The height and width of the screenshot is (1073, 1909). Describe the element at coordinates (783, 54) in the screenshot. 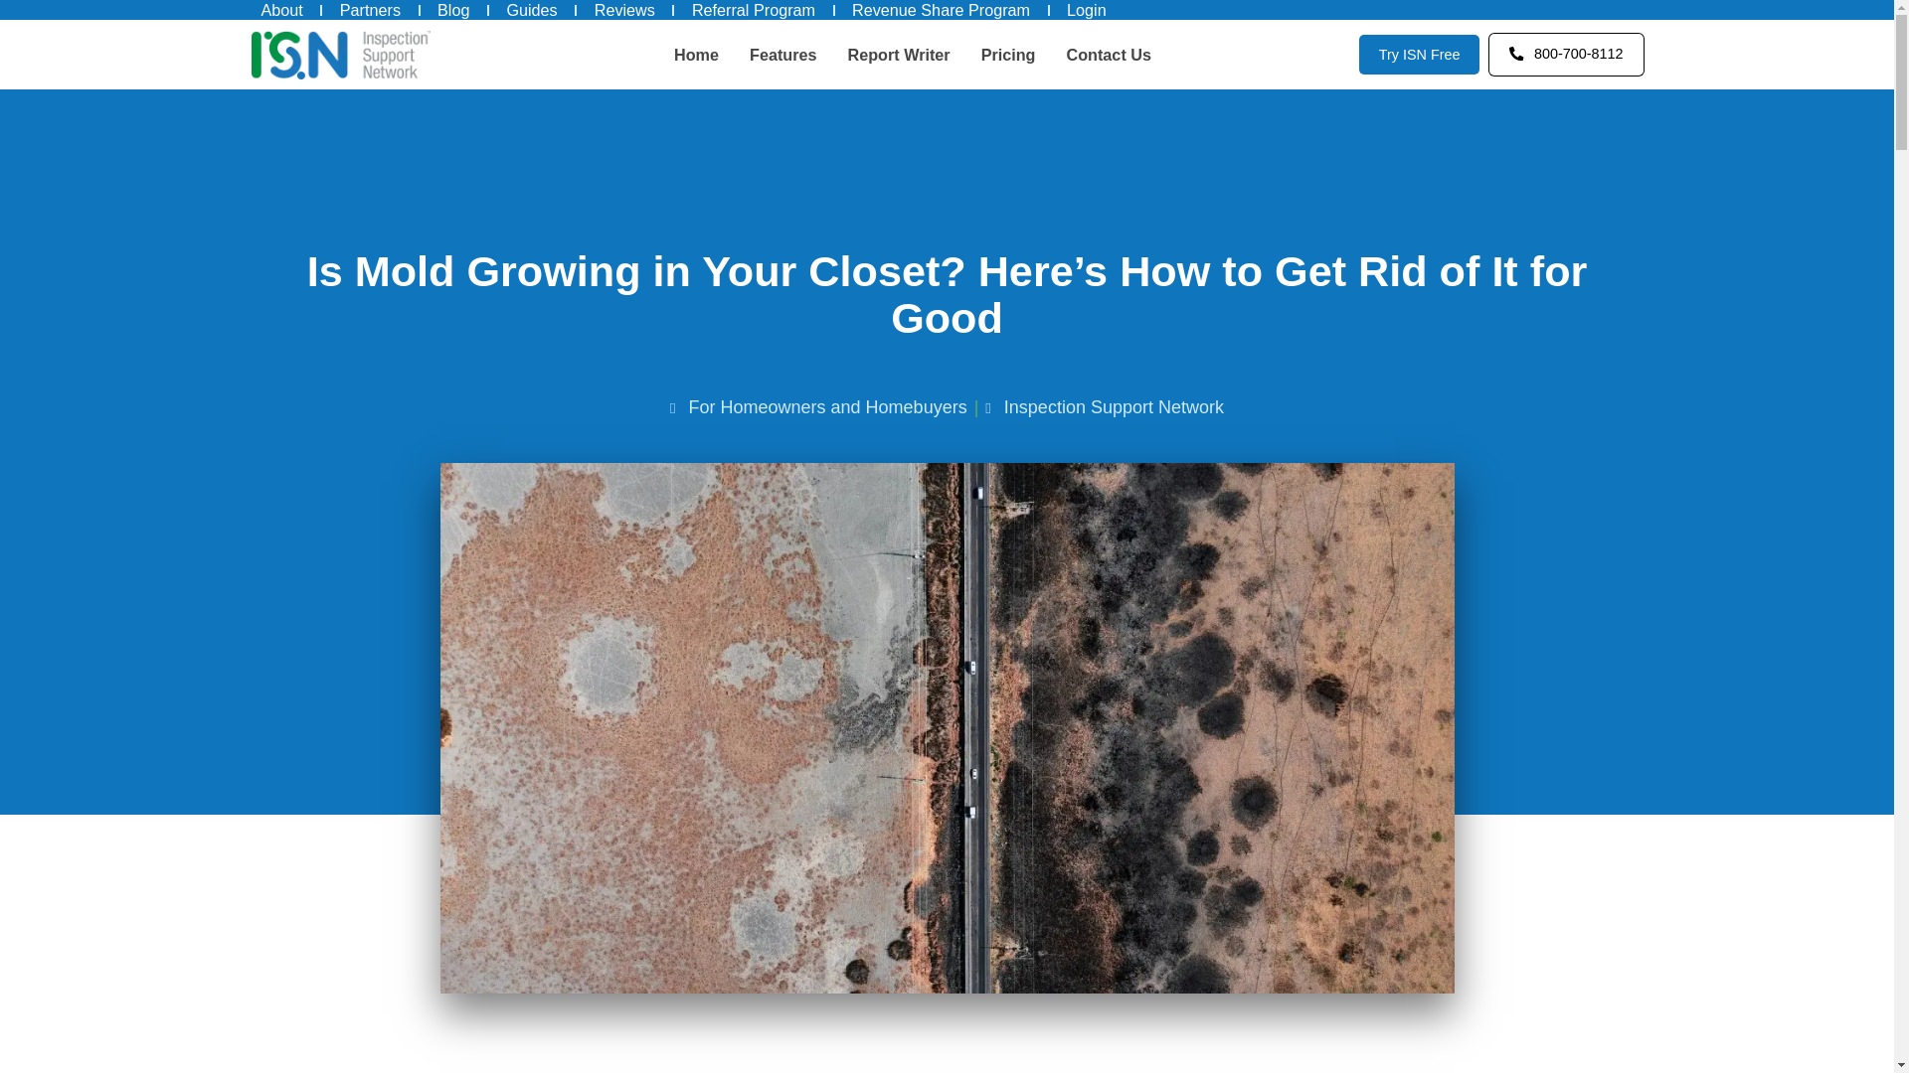

I see `Features` at that location.